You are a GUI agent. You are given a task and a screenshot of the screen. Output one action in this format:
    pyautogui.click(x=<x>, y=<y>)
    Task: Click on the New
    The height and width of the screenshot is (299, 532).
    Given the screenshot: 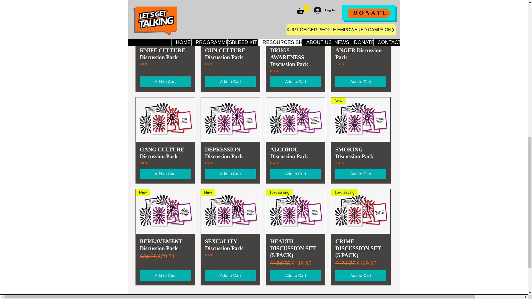 What is the action you would take?
    pyautogui.click(x=360, y=120)
    